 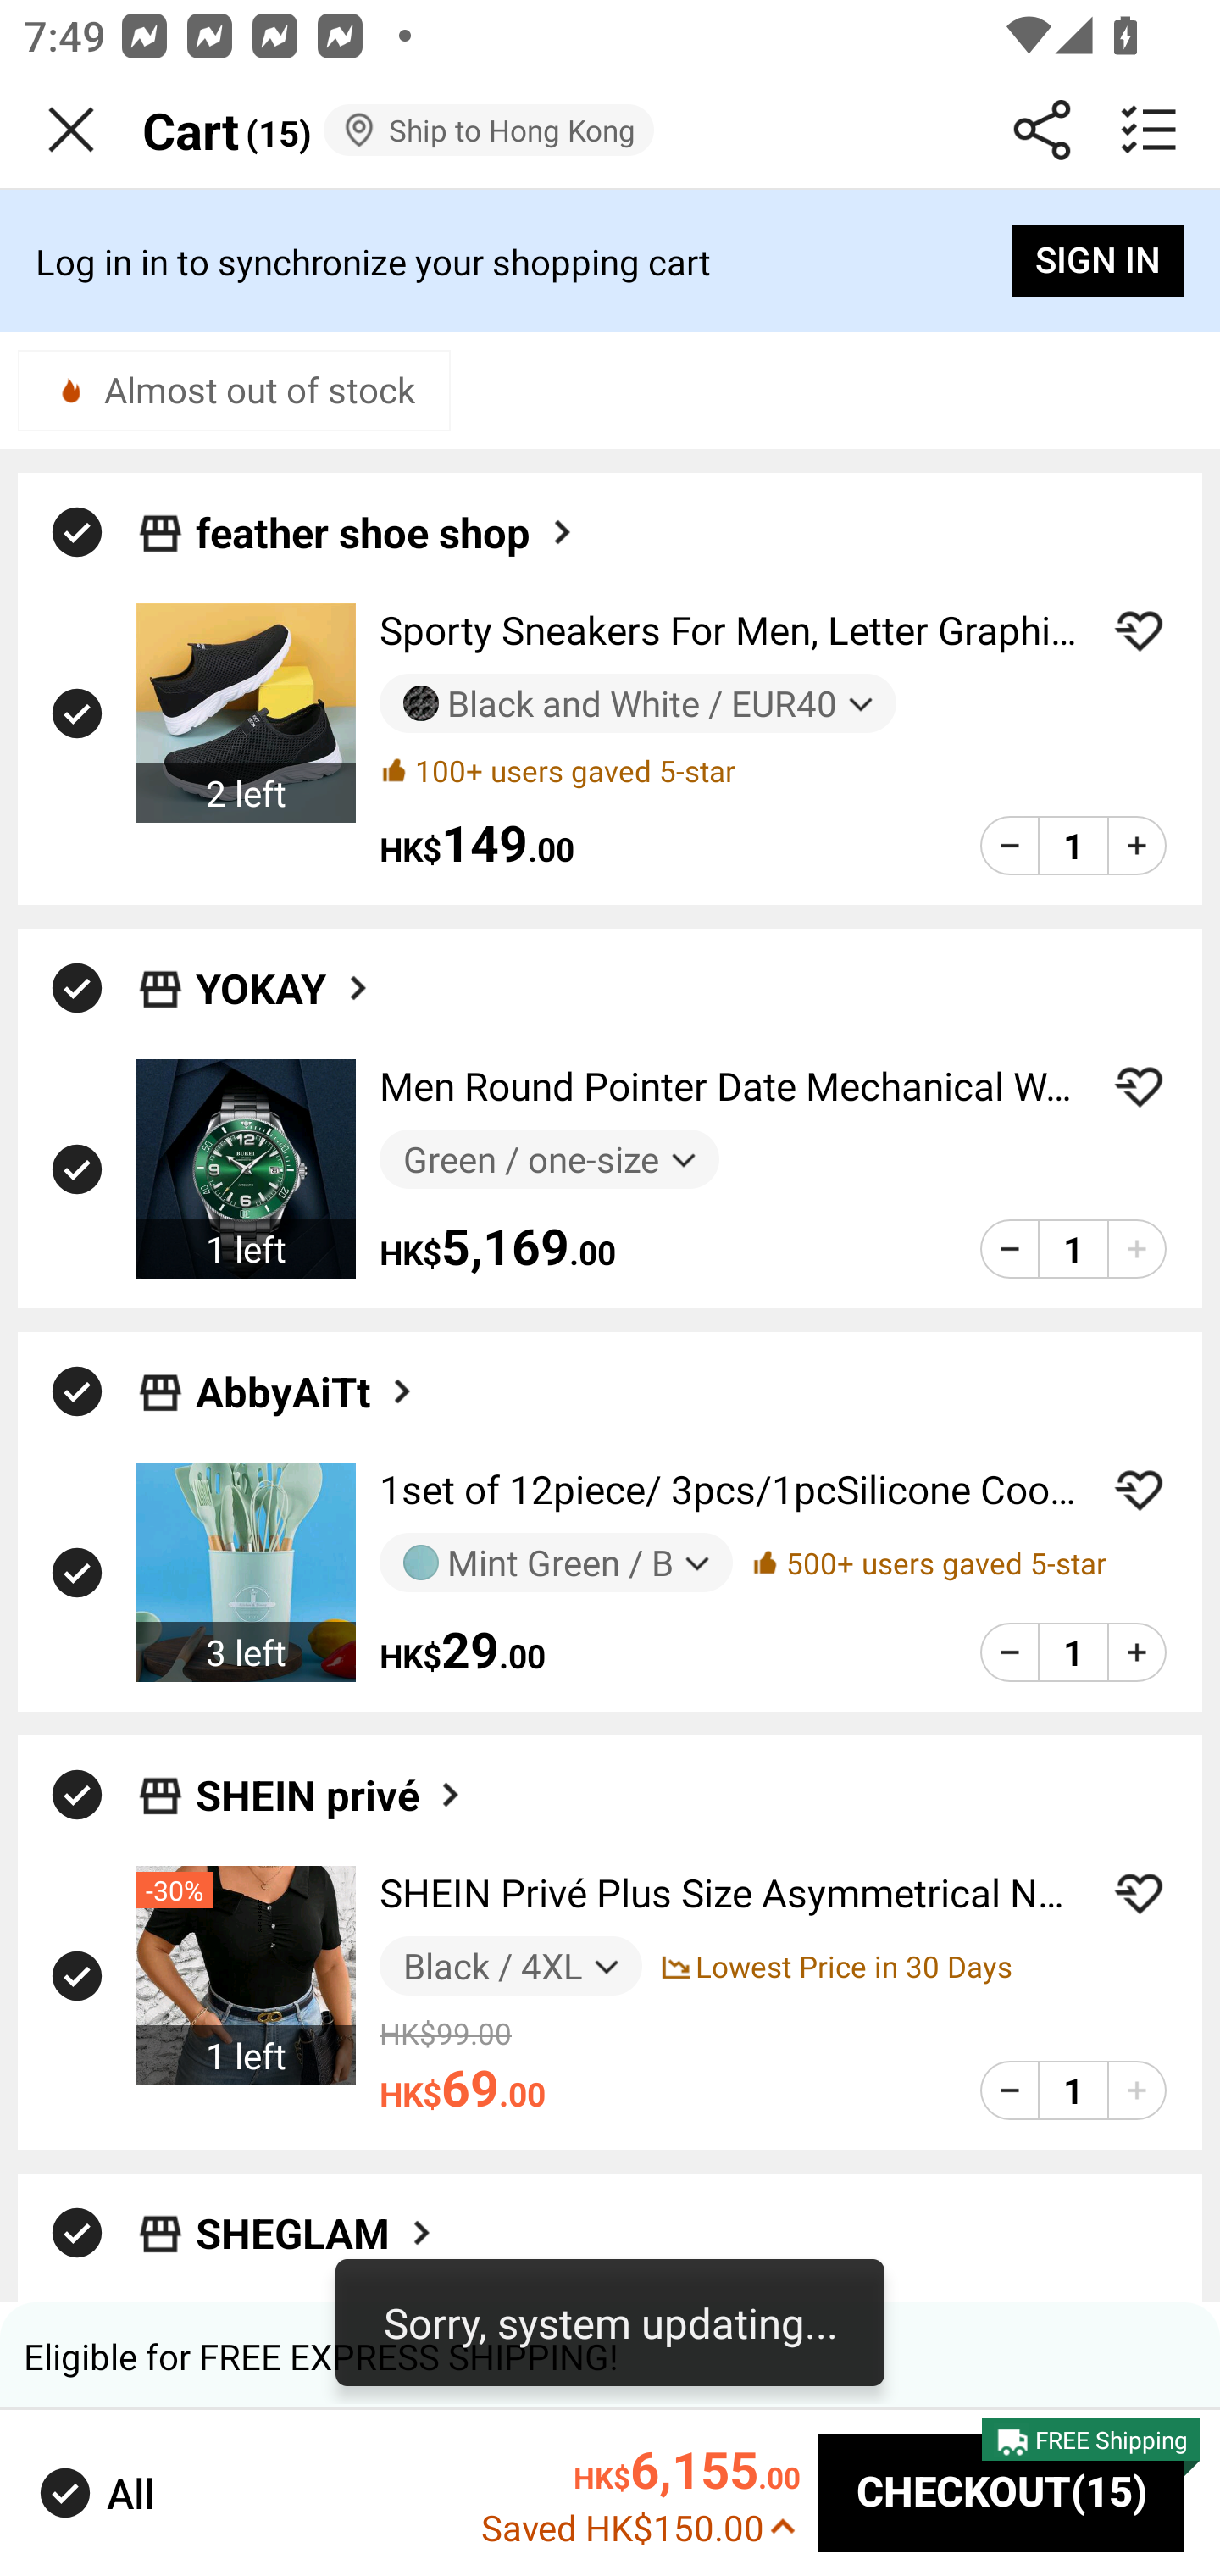 What do you see at coordinates (1137, 1652) in the screenshot?
I see `product quantity add 1` at bounding box center [1137, 1652].